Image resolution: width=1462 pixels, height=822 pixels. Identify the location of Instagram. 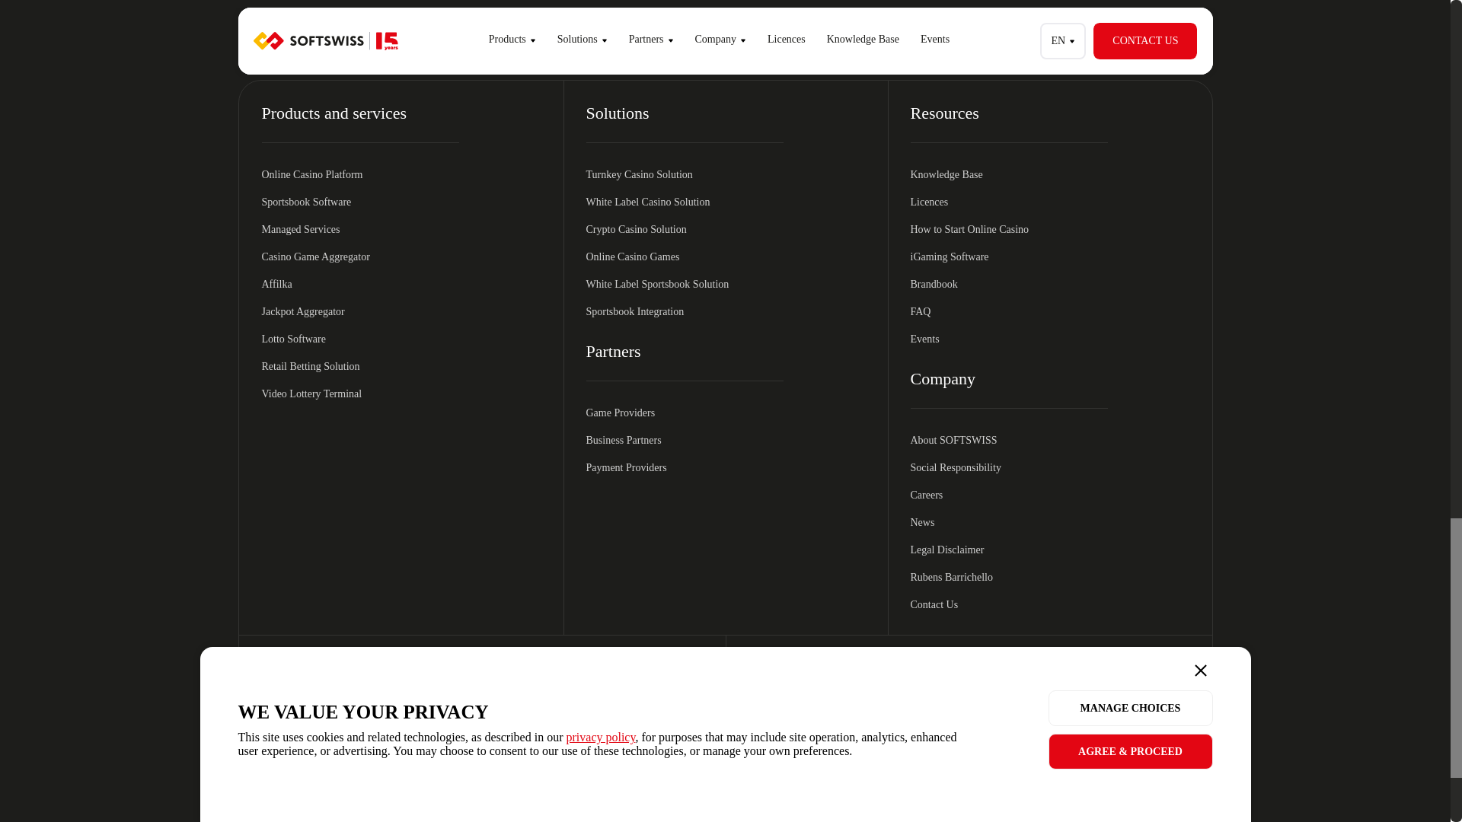
(1098, 674).